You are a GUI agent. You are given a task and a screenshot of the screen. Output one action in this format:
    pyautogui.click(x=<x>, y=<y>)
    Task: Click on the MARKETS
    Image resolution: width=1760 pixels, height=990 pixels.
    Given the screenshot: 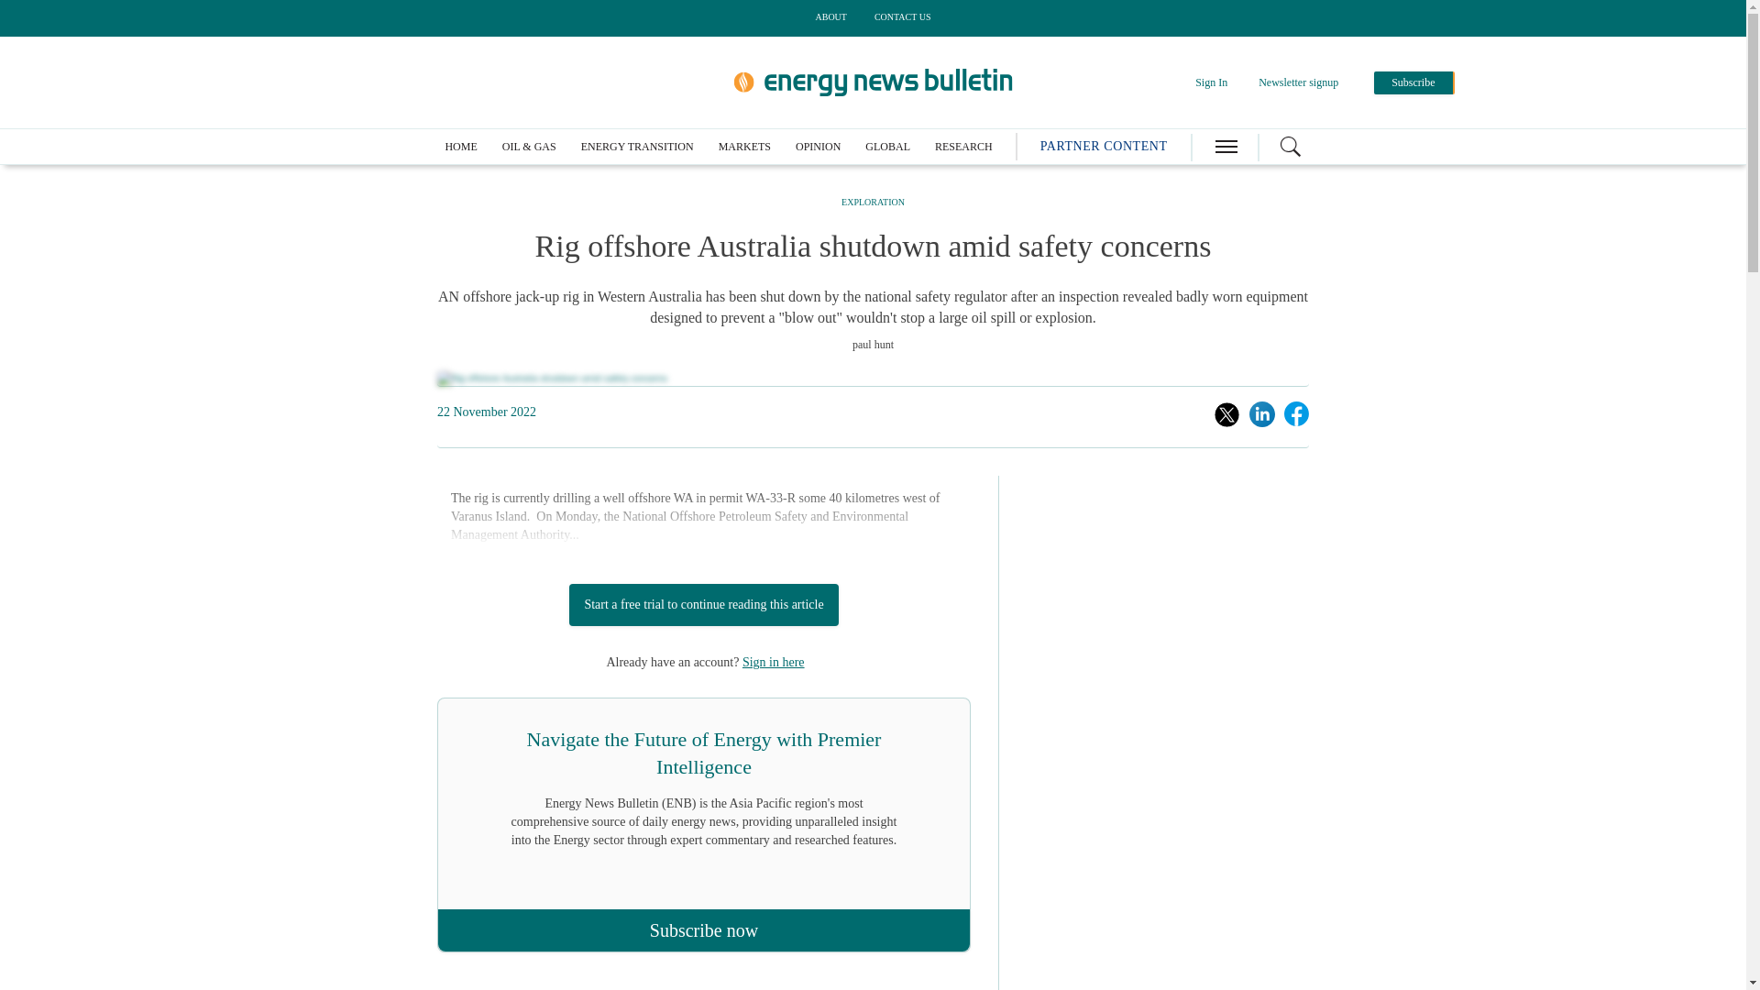 What is the action you would take?
    pyautogui.click(x=744, y=147)
    